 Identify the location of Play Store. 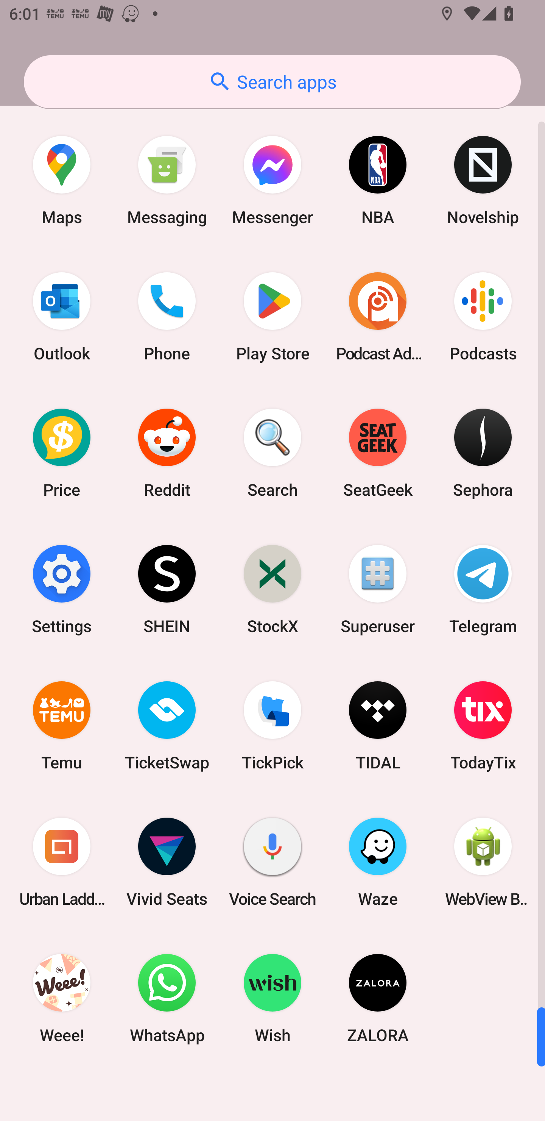
(272, 317).